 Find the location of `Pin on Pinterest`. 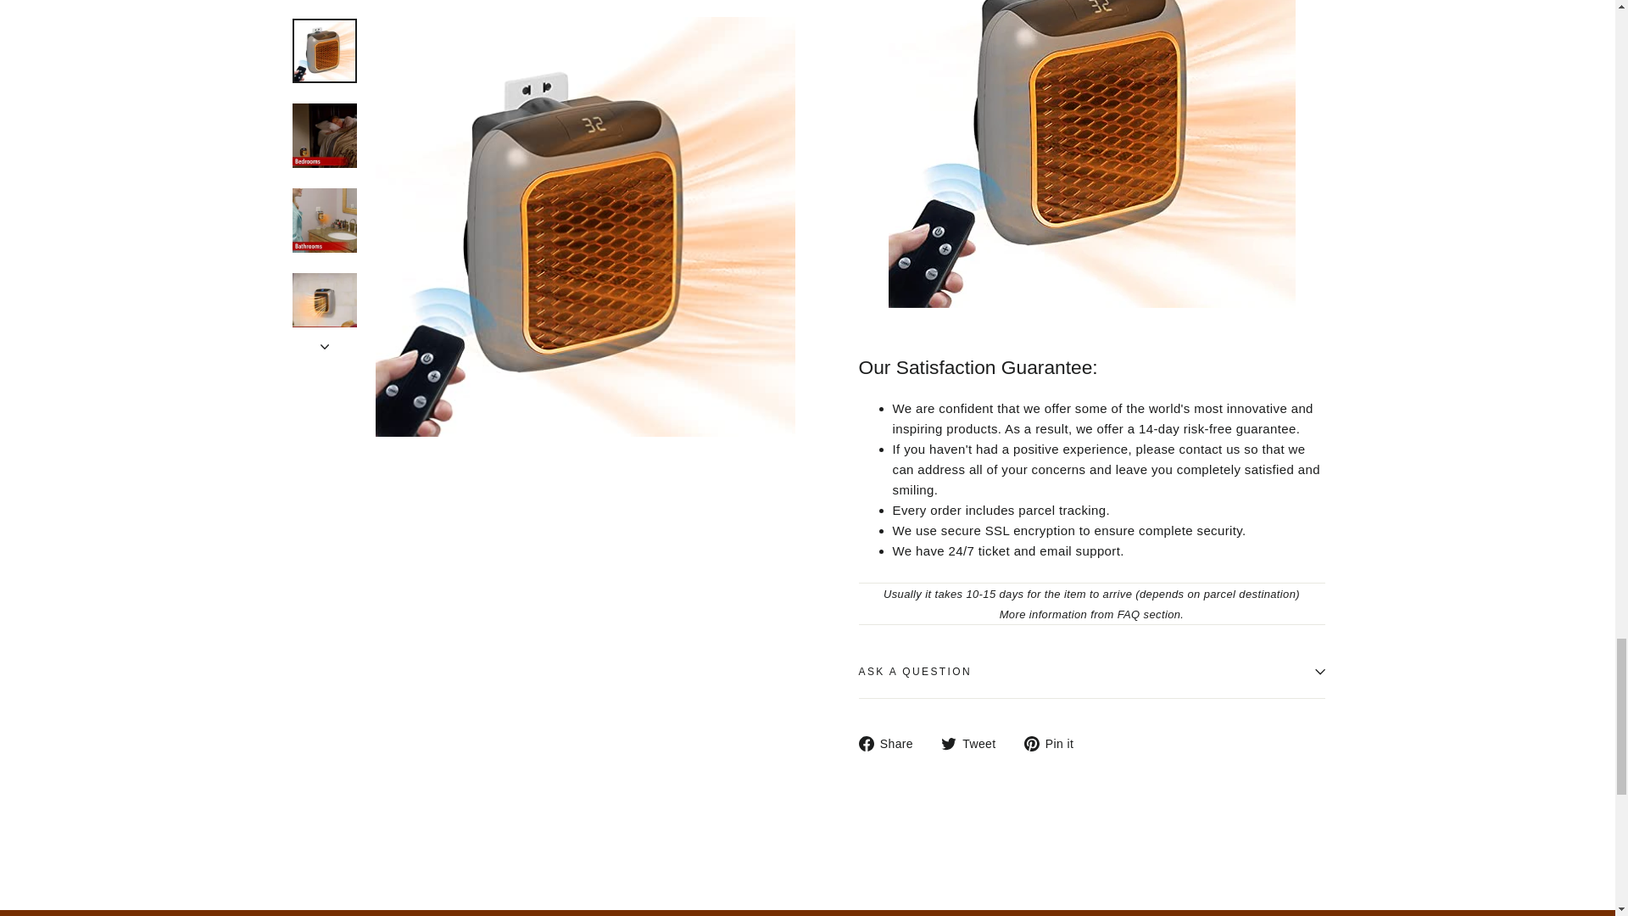

Pin on Pinterest is located at coordinates (1055, 743).